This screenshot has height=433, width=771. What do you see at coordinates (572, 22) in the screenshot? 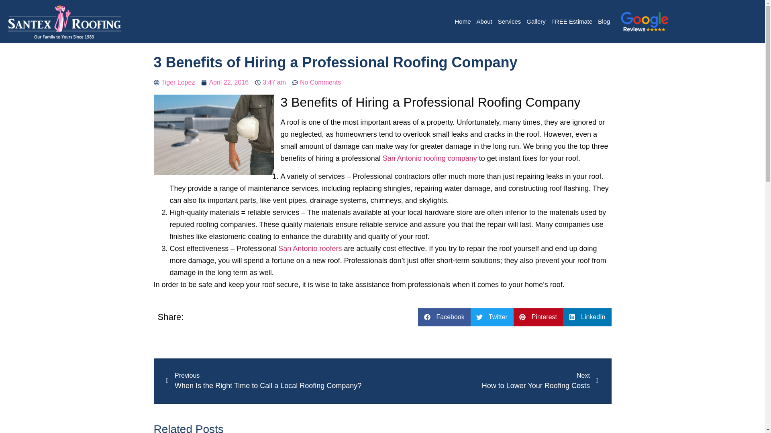
I see `FREE Estimate` at bounding box center [572, 22].